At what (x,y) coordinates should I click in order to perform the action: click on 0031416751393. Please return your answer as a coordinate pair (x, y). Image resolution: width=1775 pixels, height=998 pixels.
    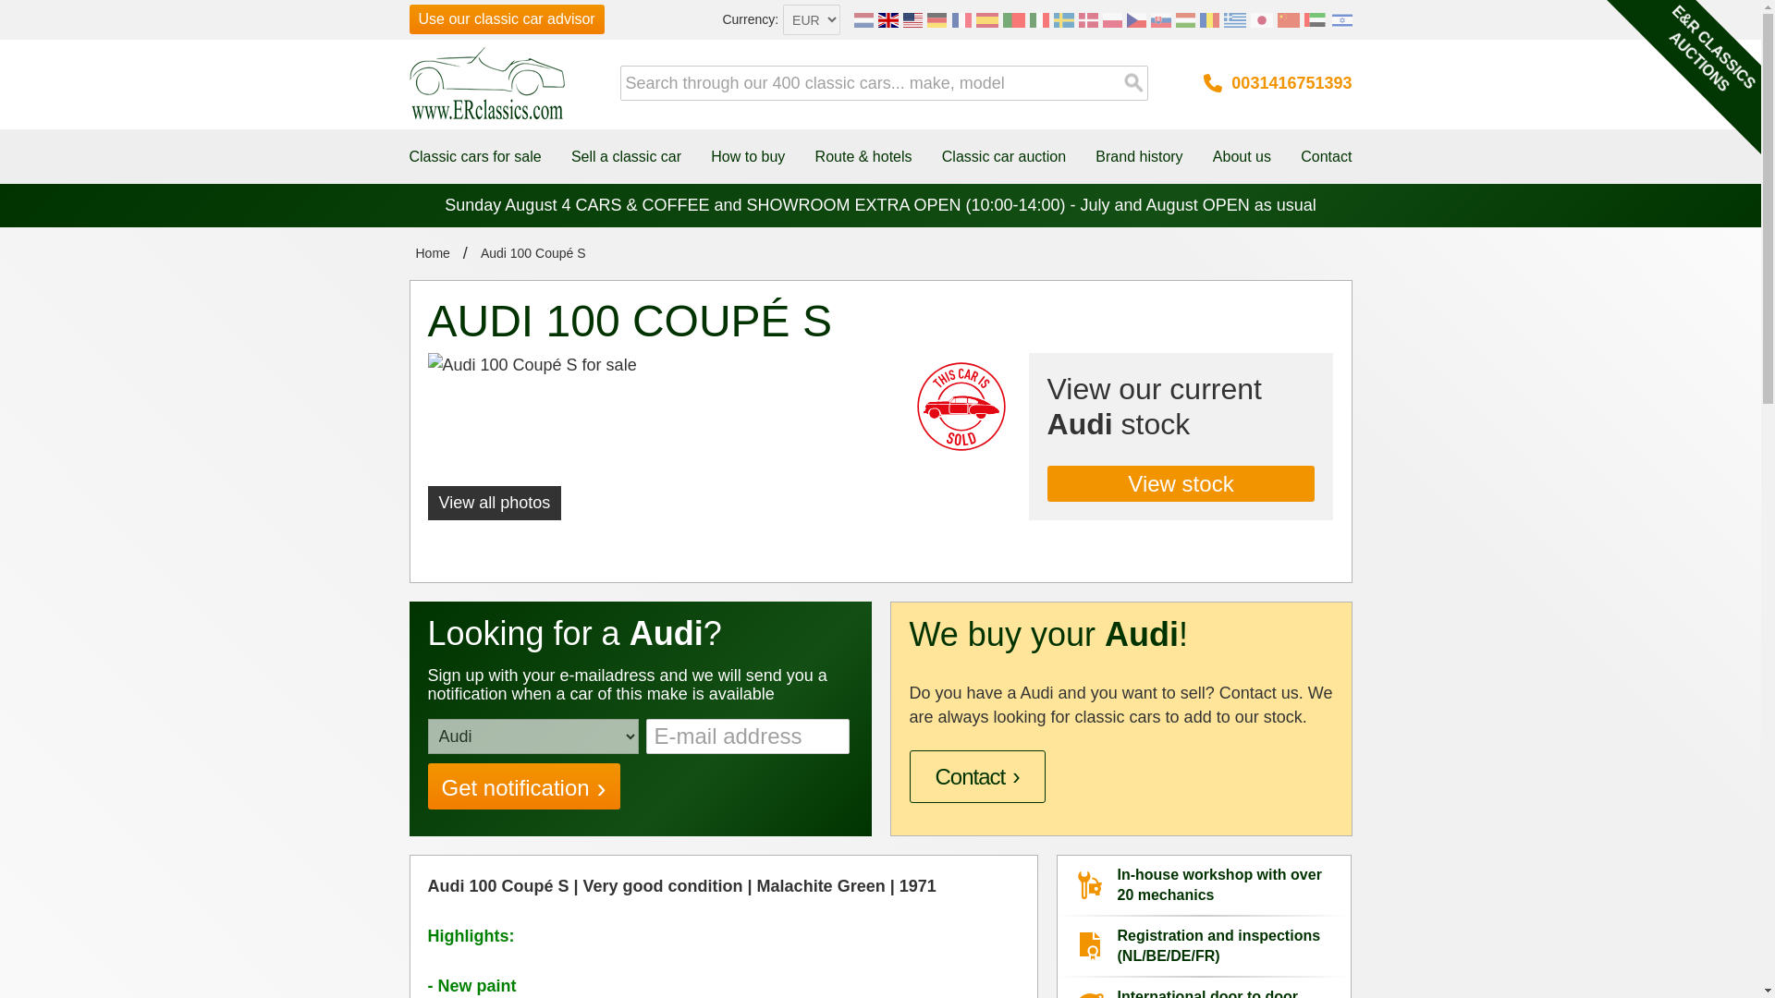
    Looking at the image, I should click on (1277, 81).